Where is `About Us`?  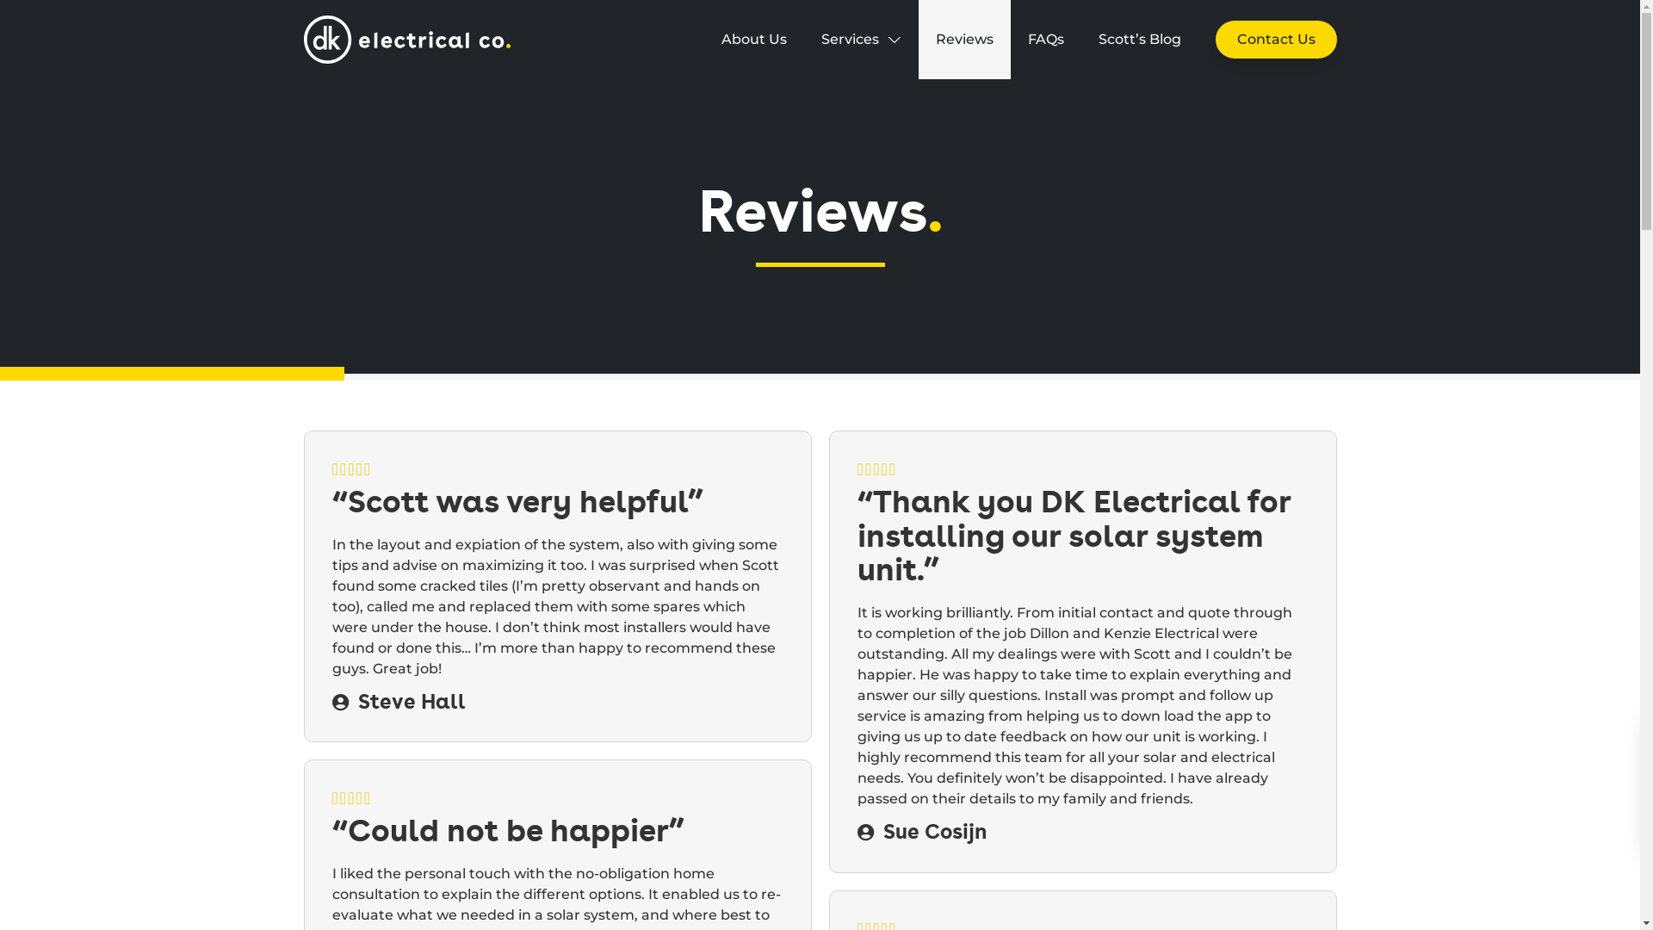 About Us is located at coordinates (754, 40).